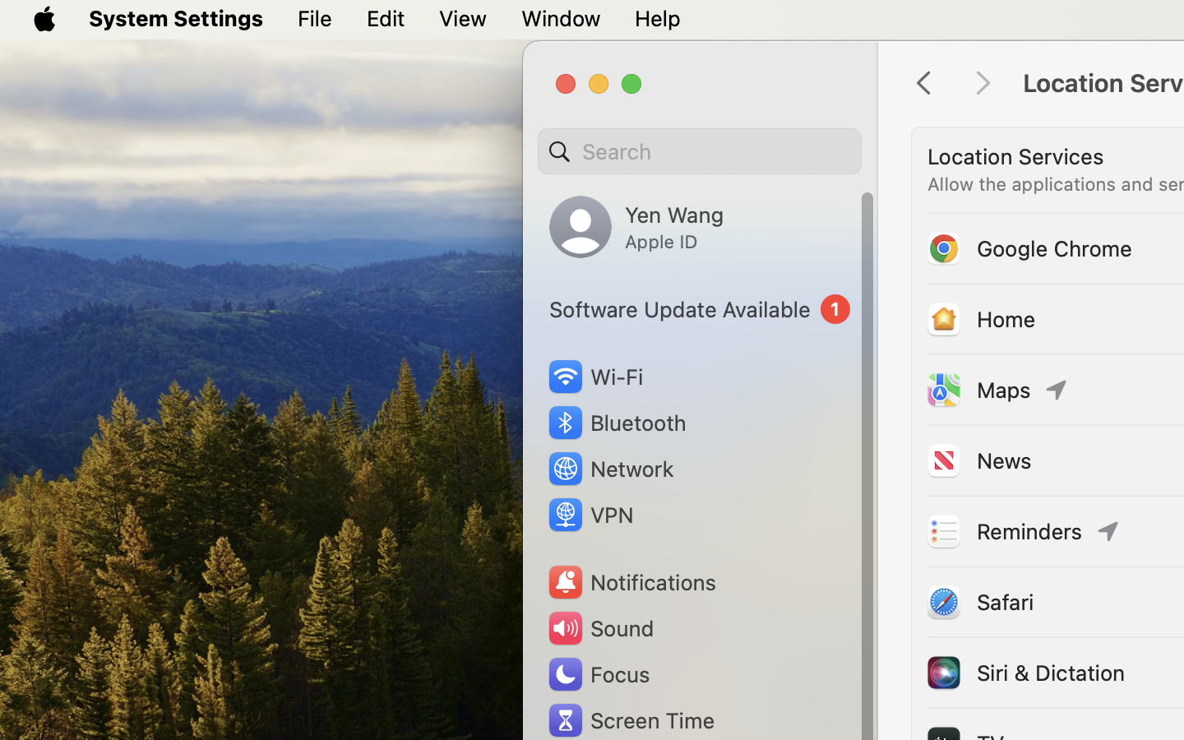 The width and height of the screenshot is (1184, 740). What do you see at coordinates (980, 319) in the screenshot?
I see `Home` at bounding box center [980, 319].